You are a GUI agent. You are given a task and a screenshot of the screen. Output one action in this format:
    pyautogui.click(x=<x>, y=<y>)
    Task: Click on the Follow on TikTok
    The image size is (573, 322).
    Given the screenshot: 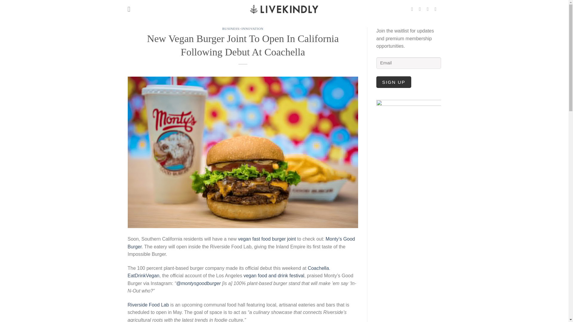 What is the action you would take?
    pyautogui.click(x=429, y=9)
    